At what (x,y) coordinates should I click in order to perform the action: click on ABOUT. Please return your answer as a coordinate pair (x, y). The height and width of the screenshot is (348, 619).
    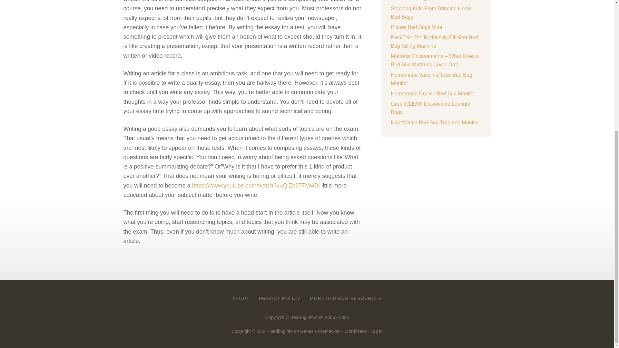
    Looking at the image, I should click on (241, 298).